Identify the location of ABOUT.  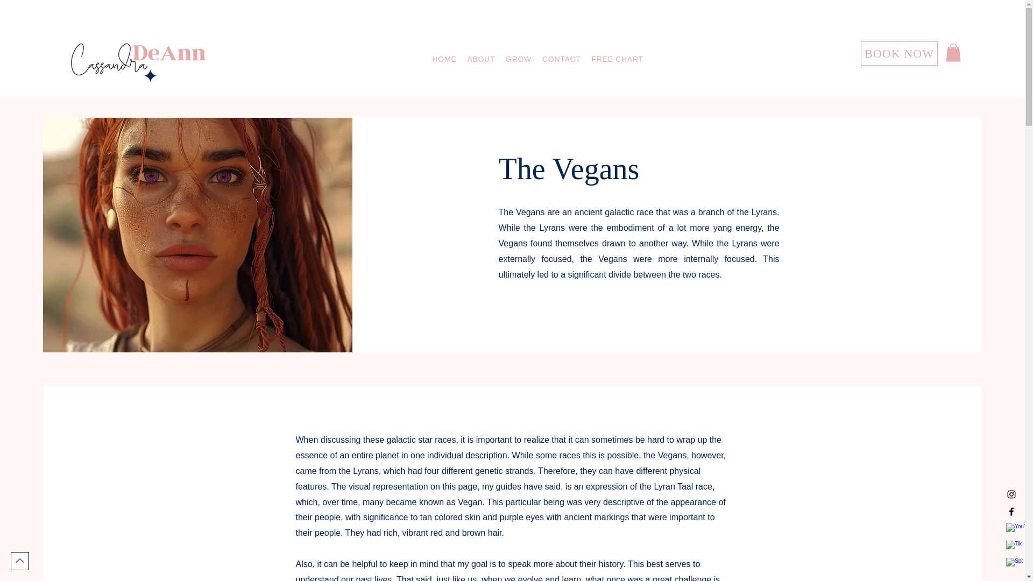
(481, 59).